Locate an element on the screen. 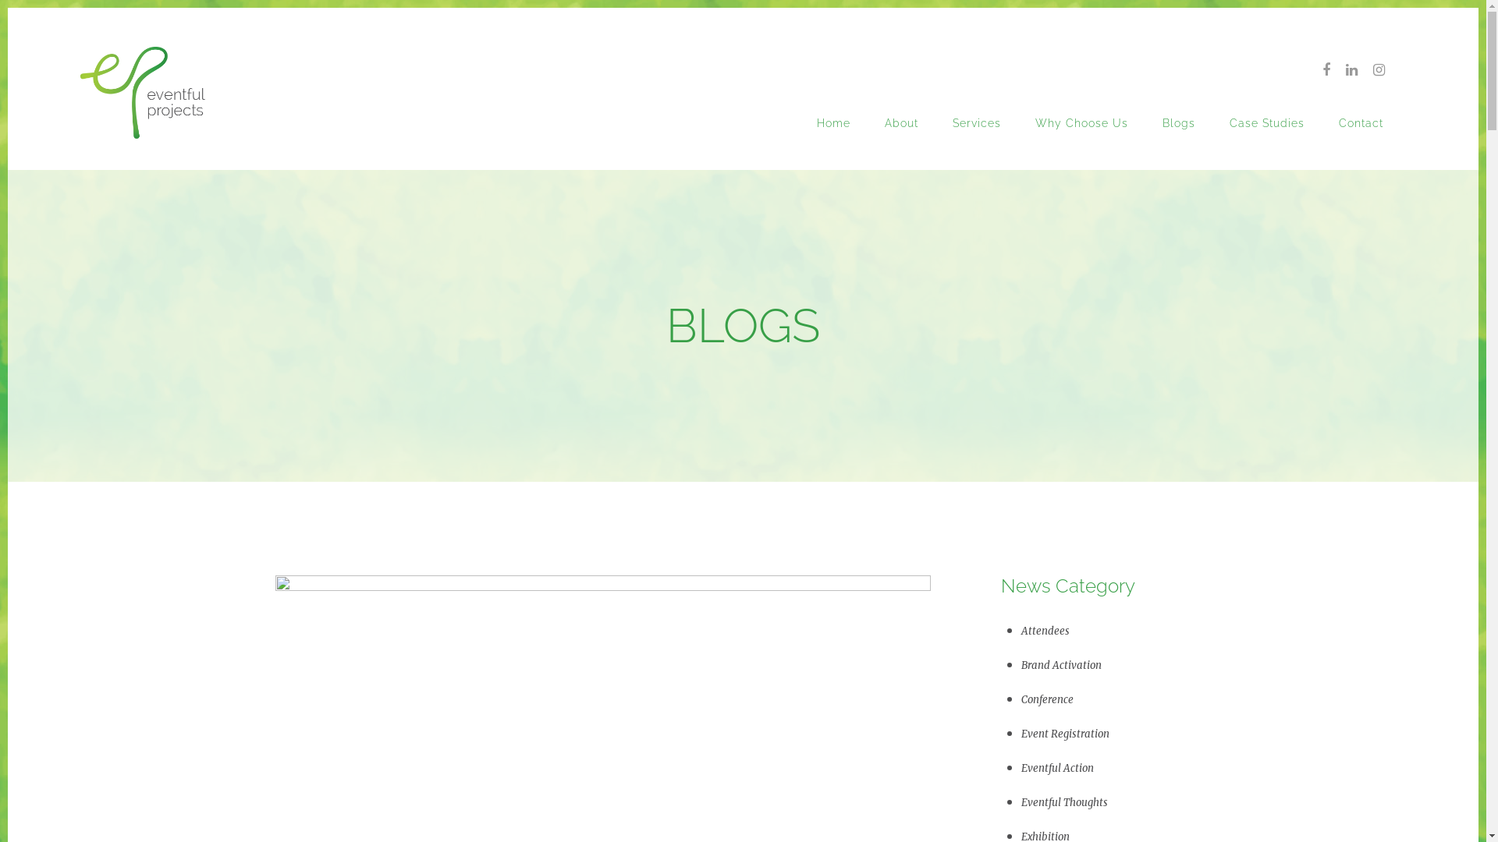 This screenshot has height=842, width=1498. Brand Activation is located at coordinates (1061, 666).